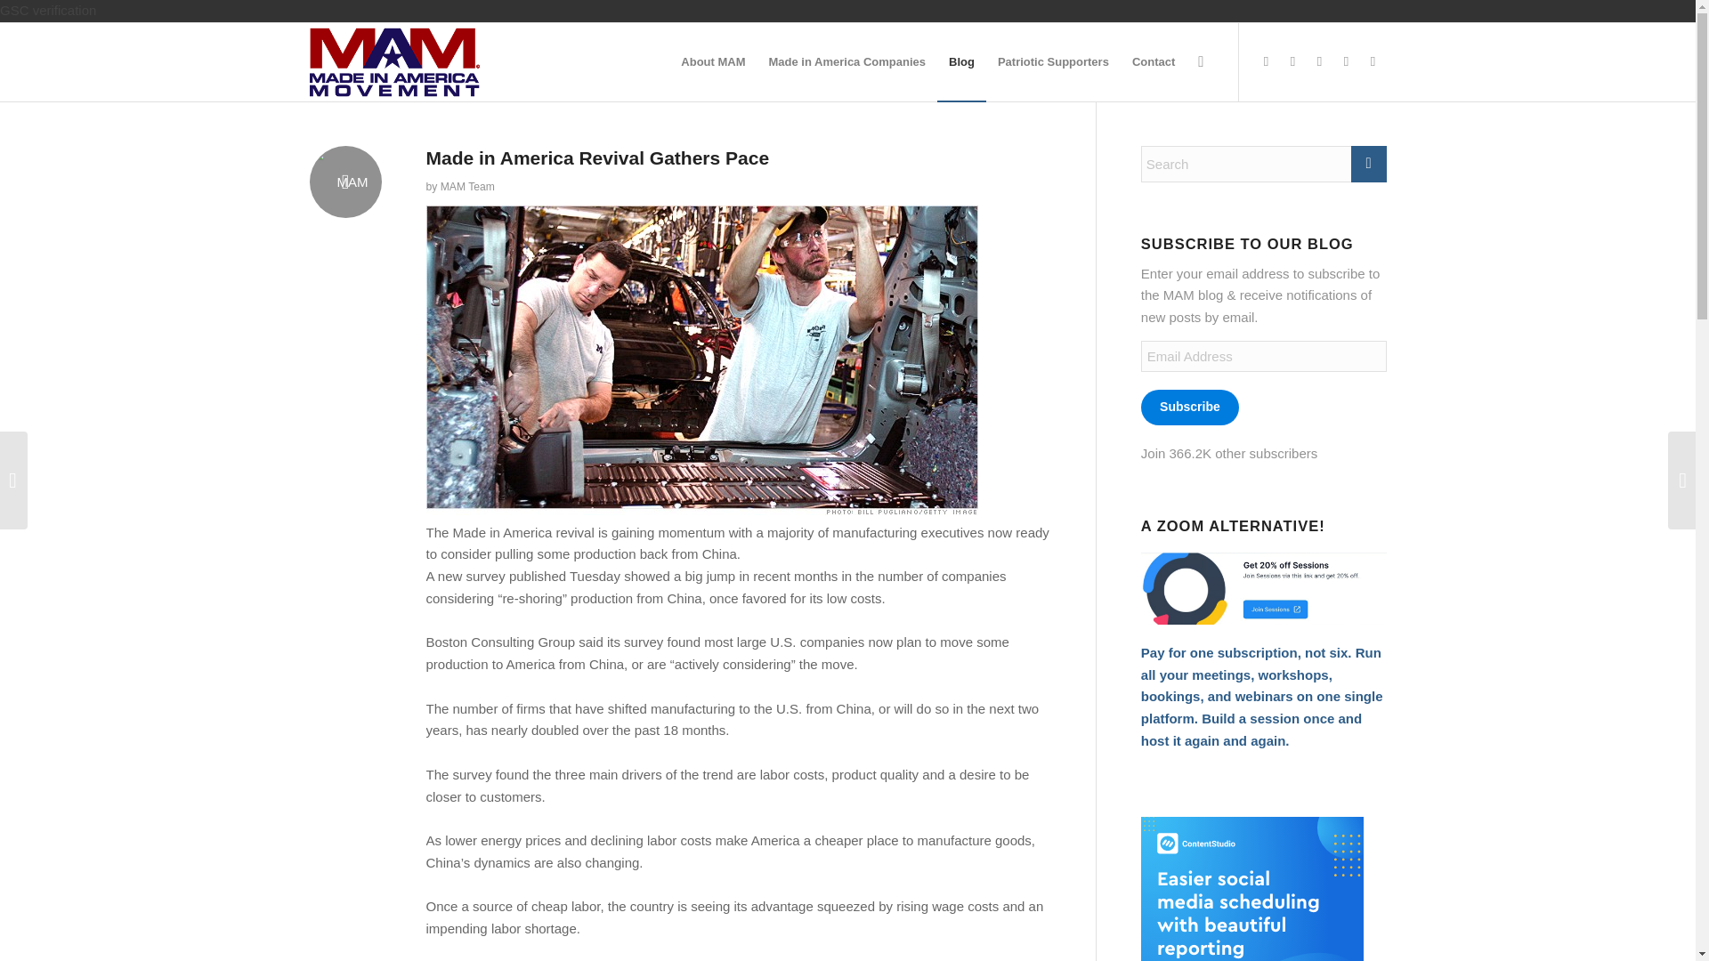 The image size is (1709, 961). Describe the element at coordinates (468, 187) in the screenshot. I see `MAM Team` at that location.